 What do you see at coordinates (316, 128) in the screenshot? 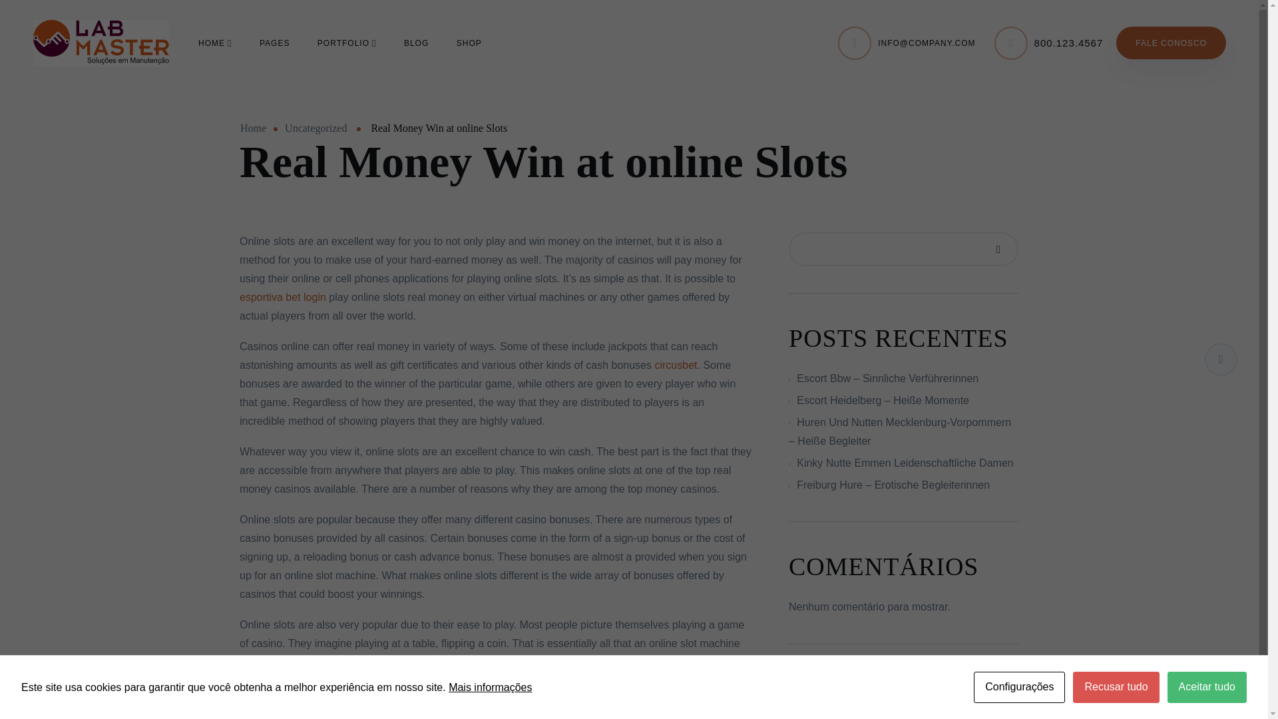
I see `Uncategorized` at bounding box center [316, 128].